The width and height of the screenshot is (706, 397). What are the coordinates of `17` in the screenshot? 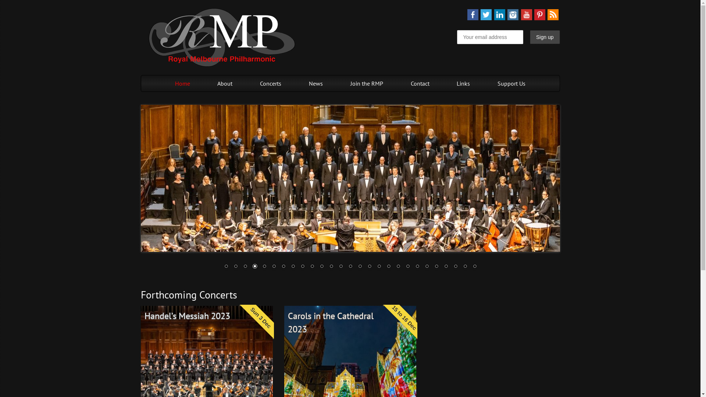 It's located at (379, 267).